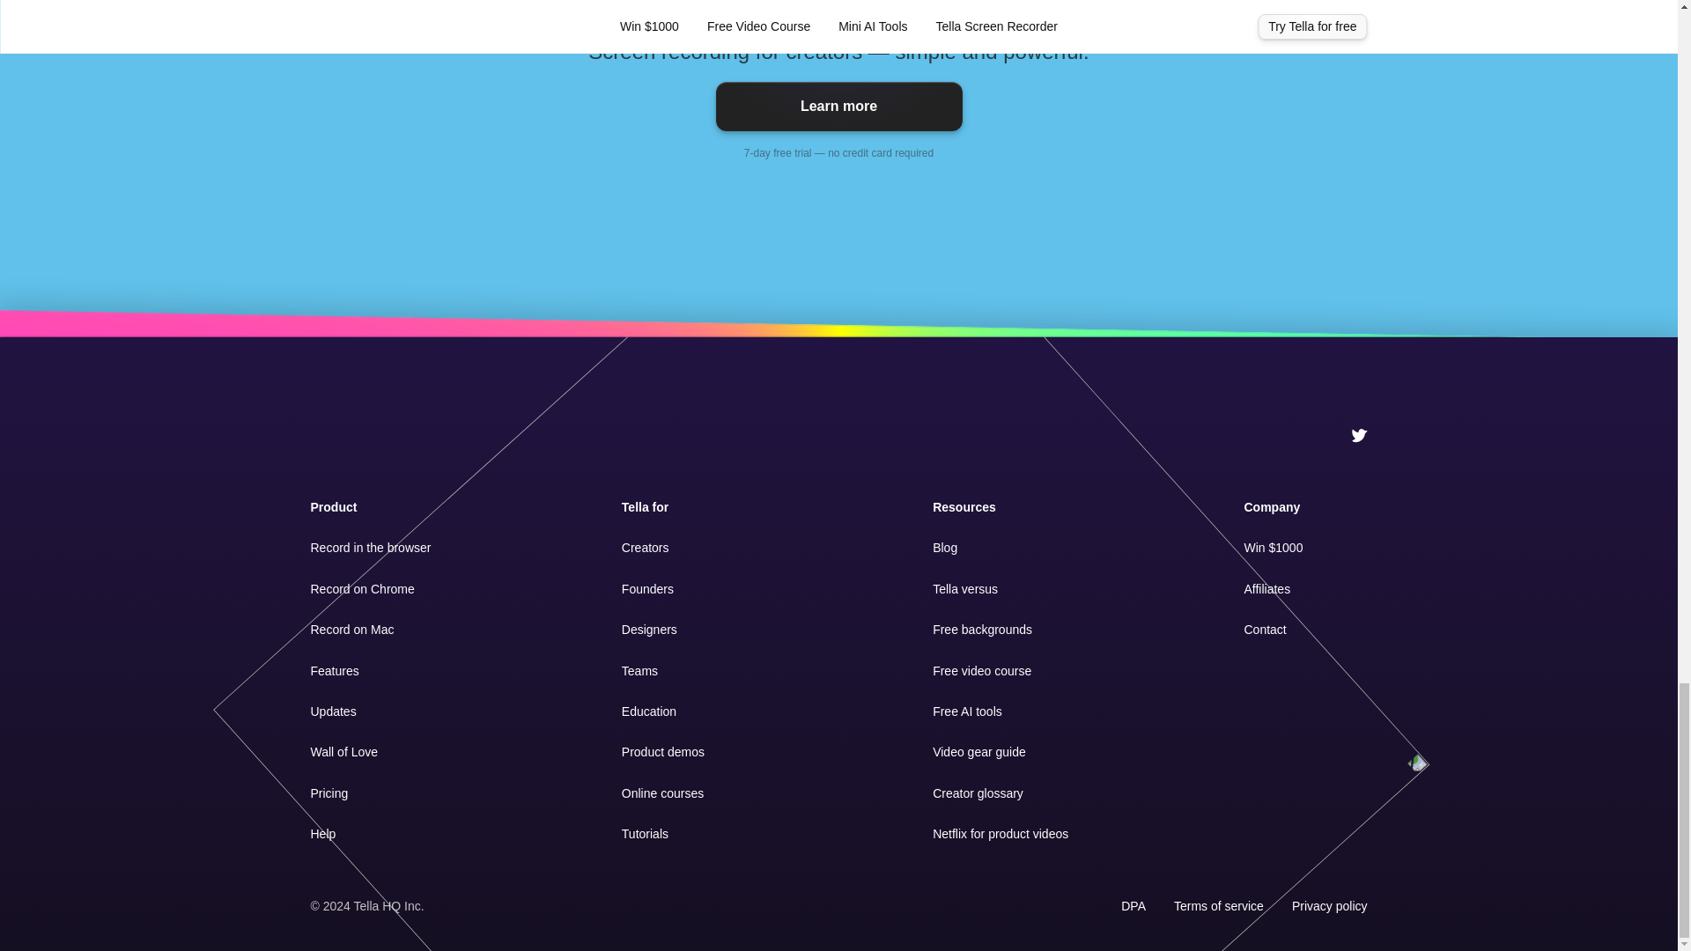  What do you see at coordinates (334, 671) in the screenshot?
I see `Features` at bounding box center [334, 671].